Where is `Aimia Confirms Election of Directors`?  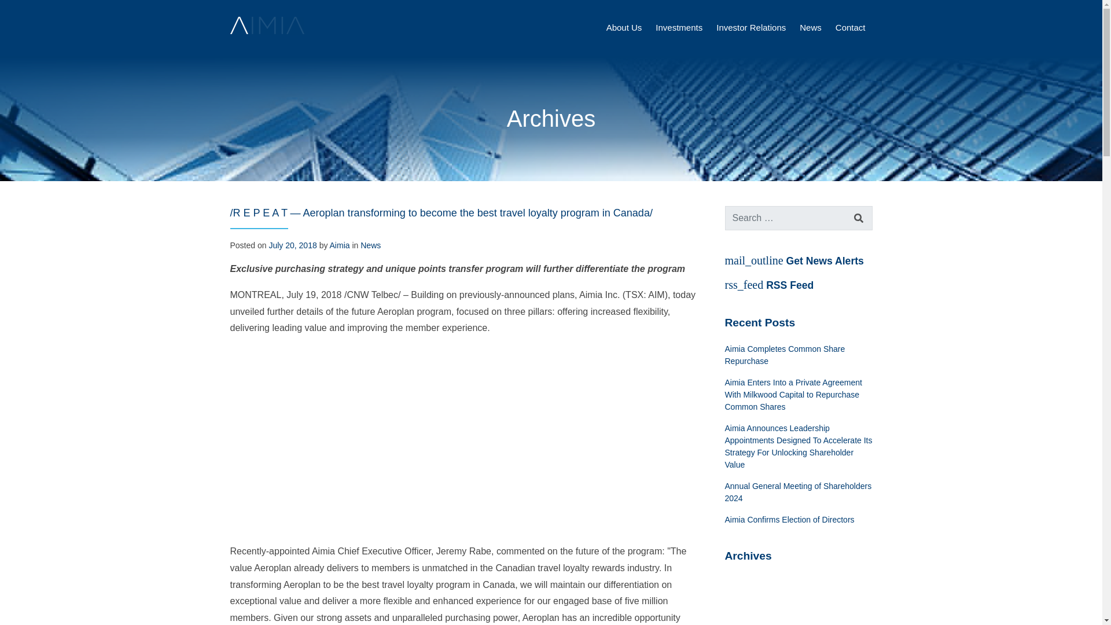 Aimia Confirms Election of Directors is located at coordinates (798, 520).